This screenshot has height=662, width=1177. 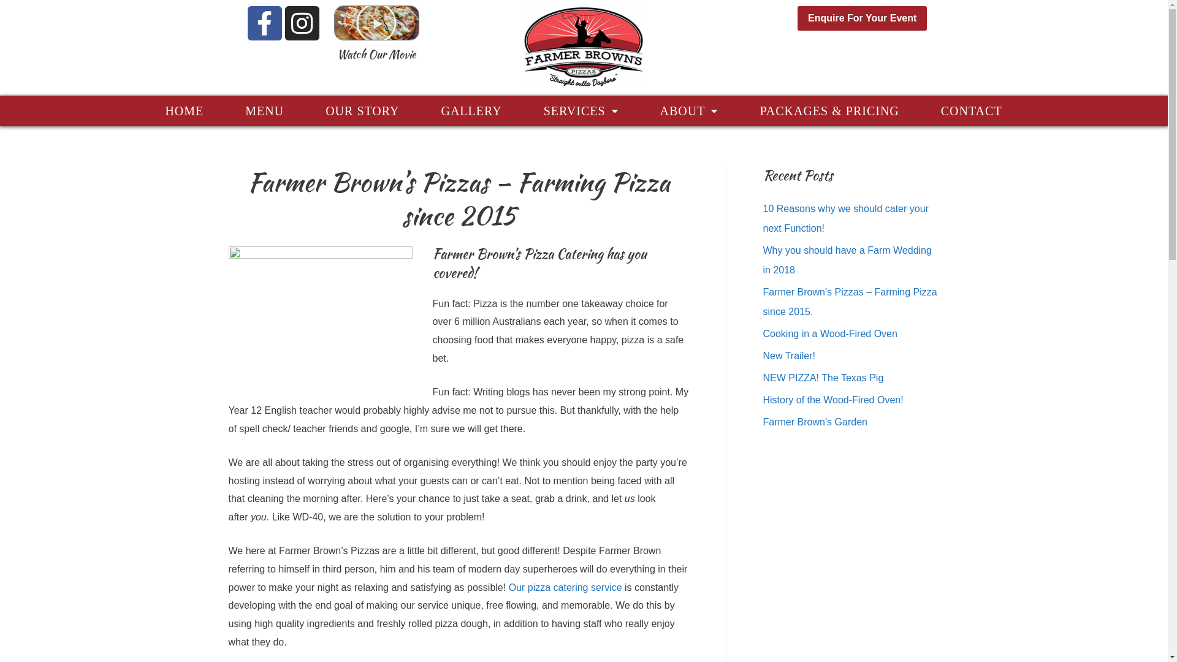 I want to click on PACKAGES & PRICING, so click(x=829, y=110).